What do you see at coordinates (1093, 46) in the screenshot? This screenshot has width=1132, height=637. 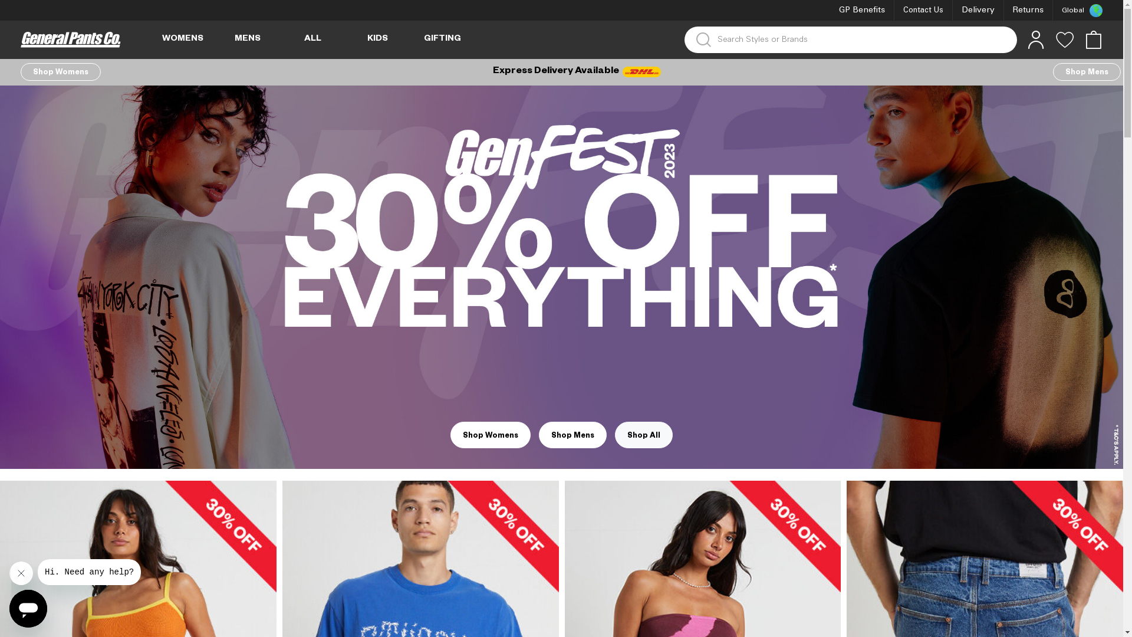 I see `Cart 0 Items` at bounding box center [1093, 46].